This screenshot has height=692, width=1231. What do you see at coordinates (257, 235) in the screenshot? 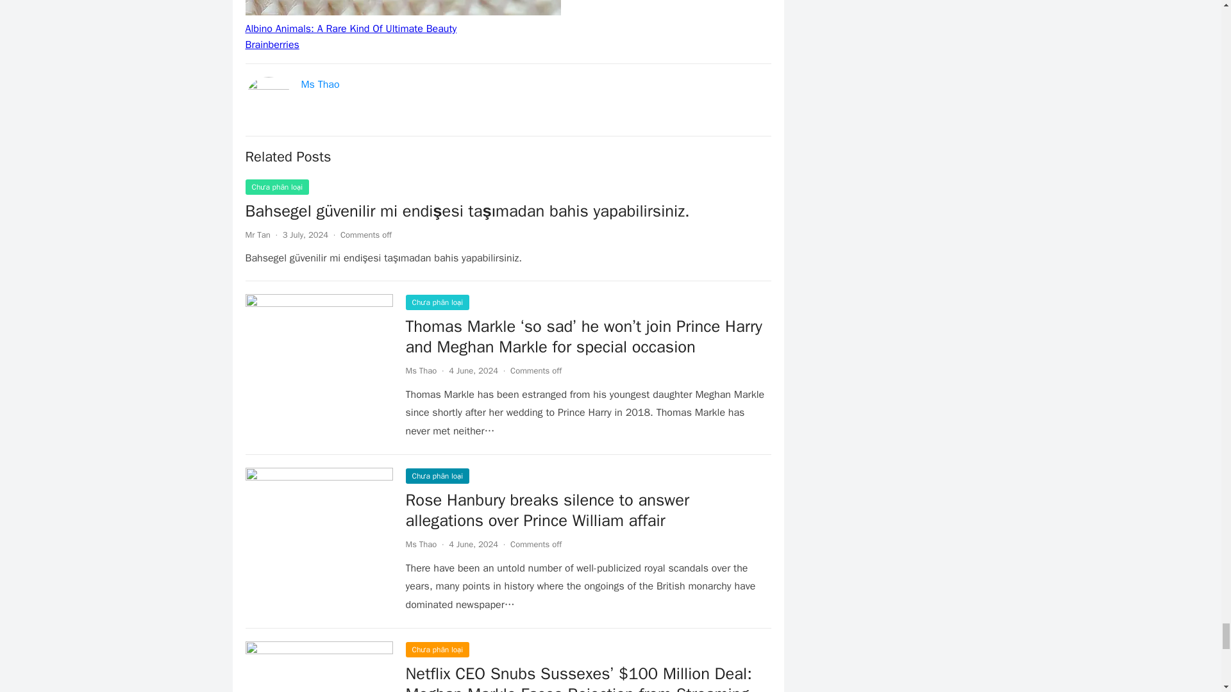
I see `Mr Tan` at bounding box center [257, 235].